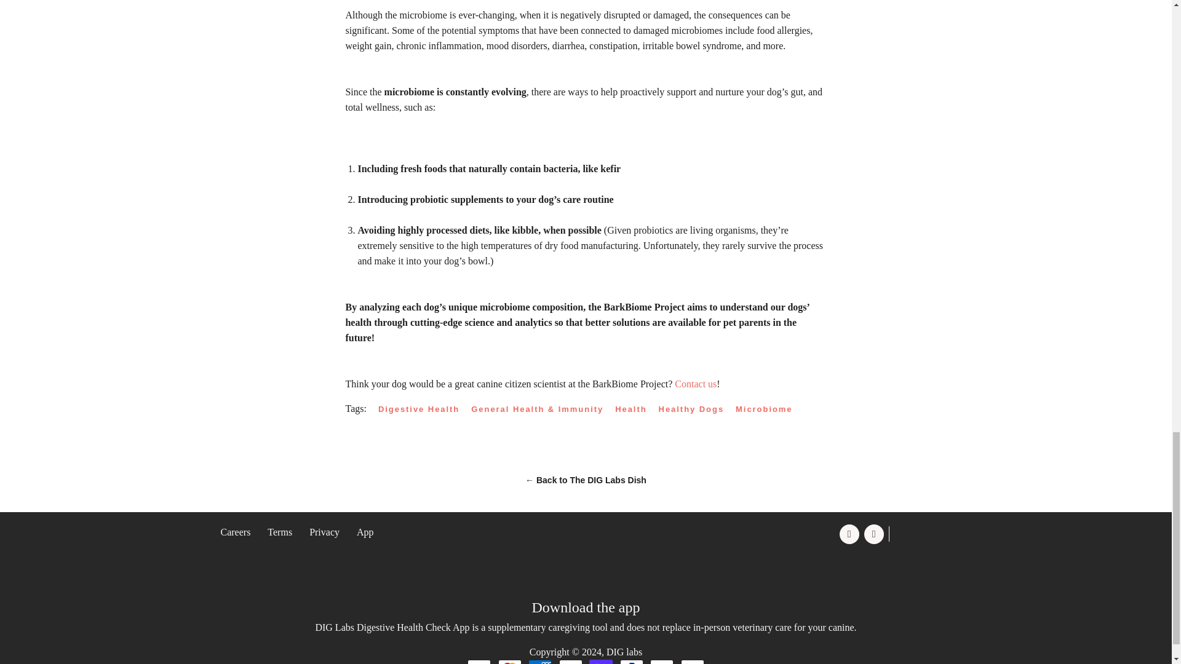  What do you see at coordinates (851, 534) in the screenshot?
I see `Facebook` at bounding box center [851, 534].